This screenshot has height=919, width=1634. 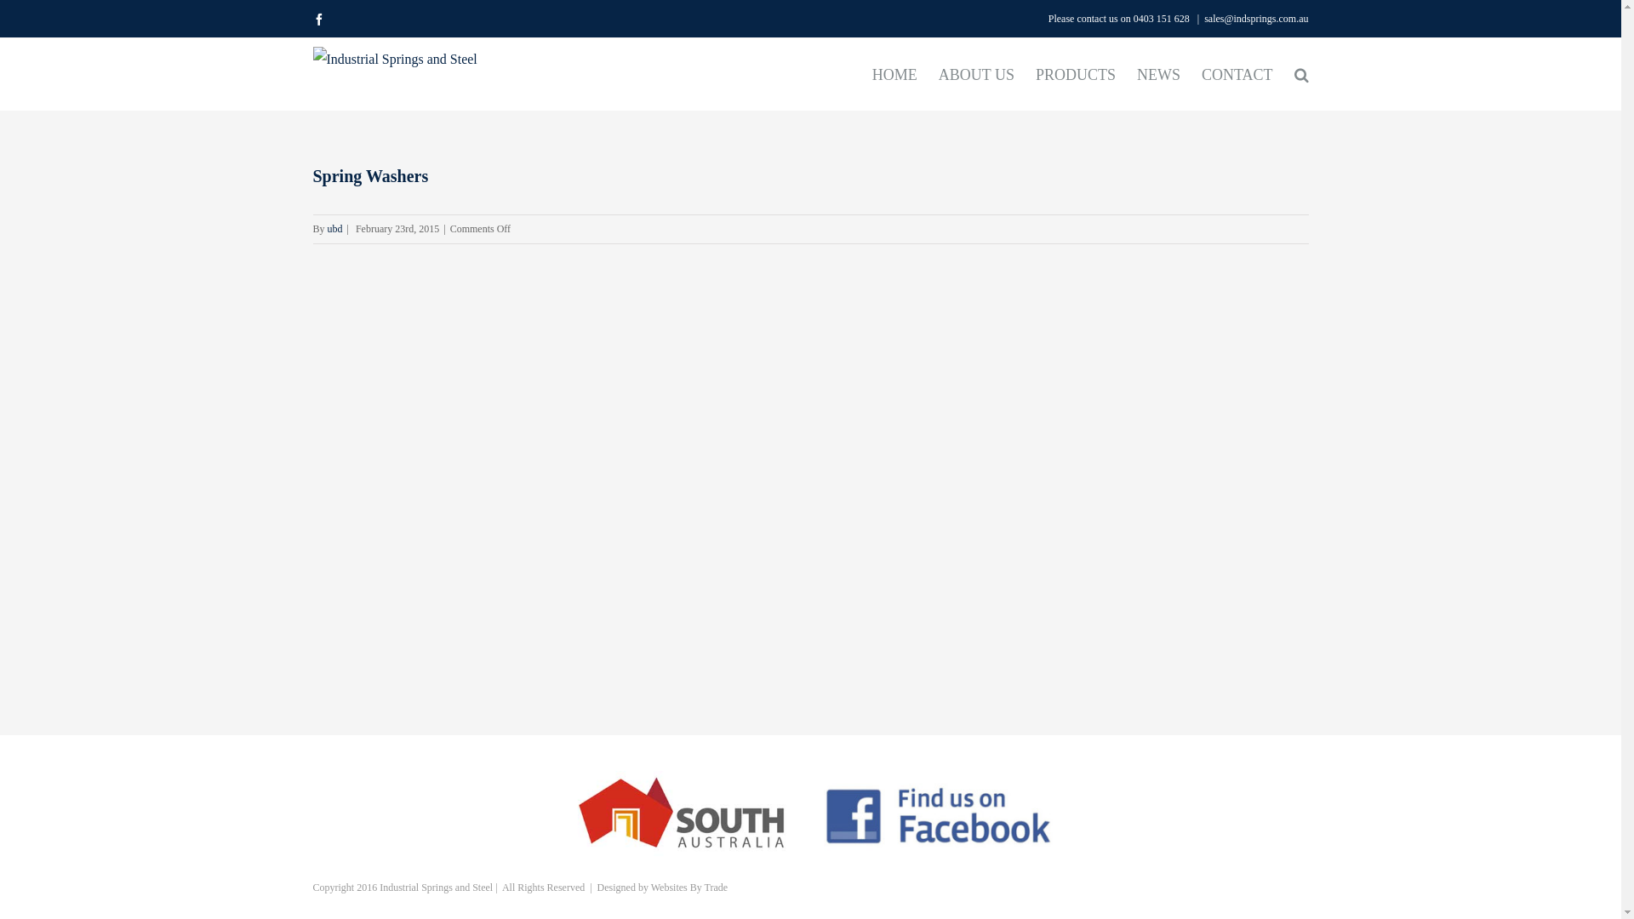 I want to click on HOME, so click(x=895, y=75).